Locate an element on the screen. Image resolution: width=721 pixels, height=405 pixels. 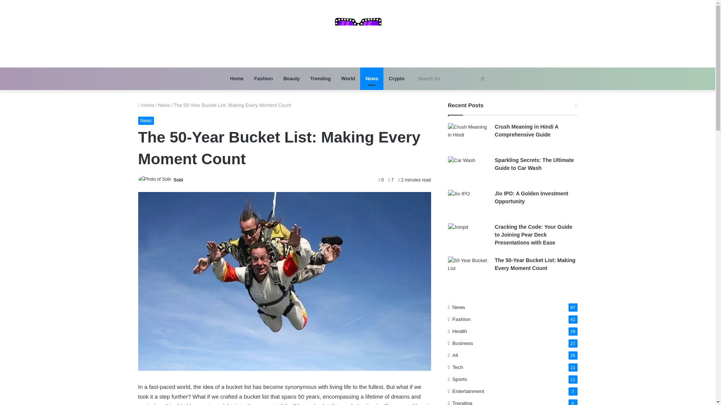
News is located at coordinates (146, 121).